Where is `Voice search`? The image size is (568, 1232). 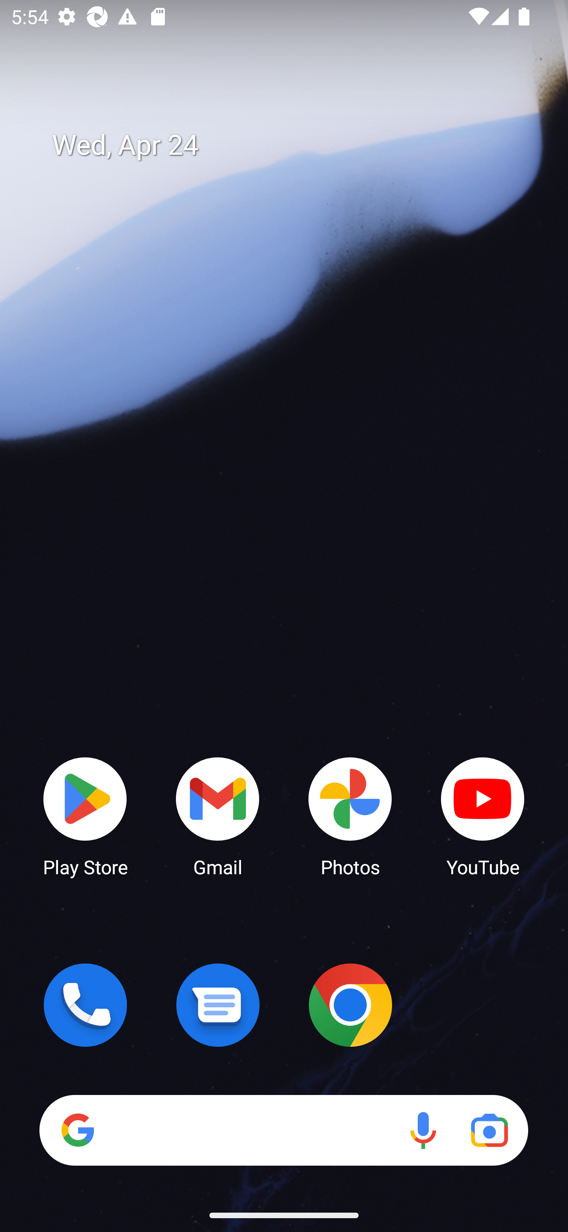 Voice search is located at coordinates (423, 1130).